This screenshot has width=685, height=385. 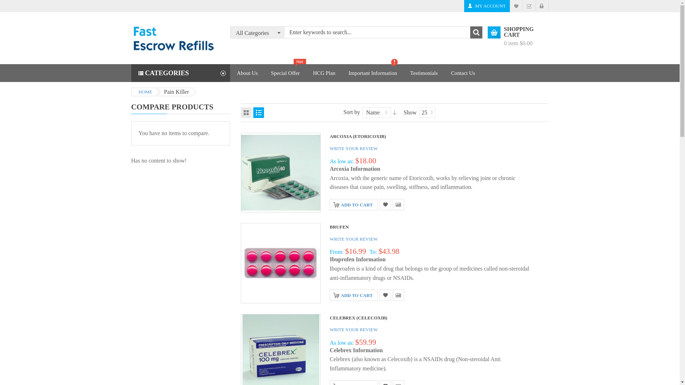 I want to click on Fast Escrowrefills, so click(x=173, y=38).